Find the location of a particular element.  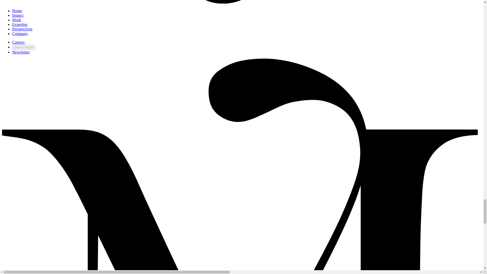

Company is located at coordinates (20, 33).